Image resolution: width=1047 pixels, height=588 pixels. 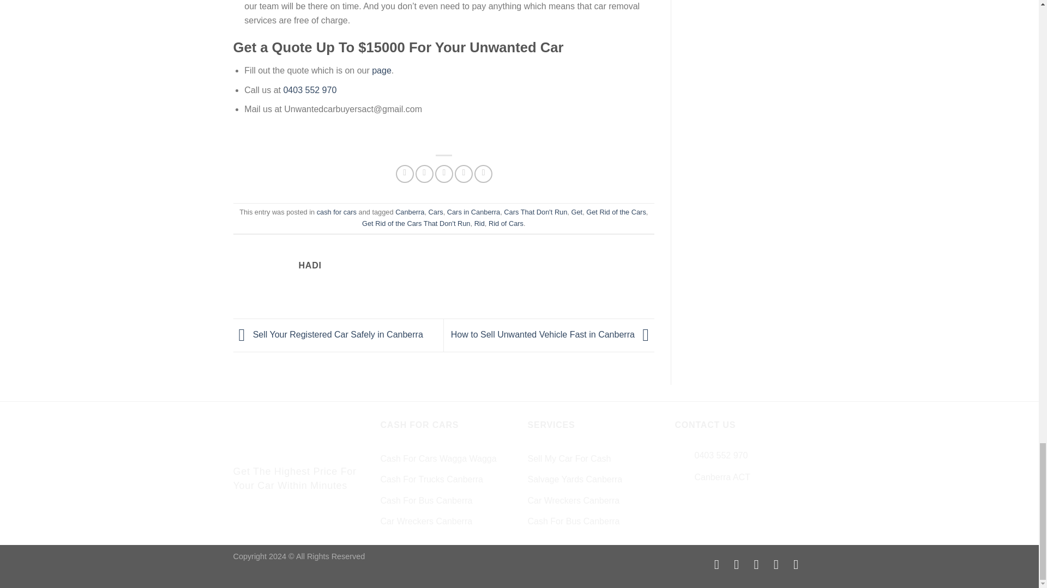 I want to click on Share on LinkedIn, so click(x=483, y=174).